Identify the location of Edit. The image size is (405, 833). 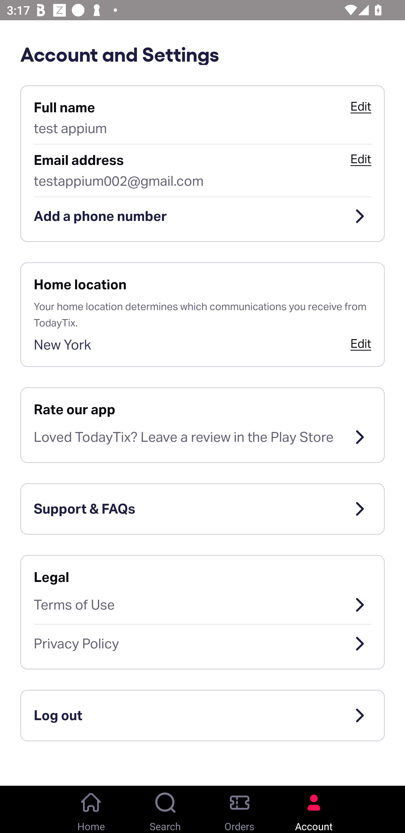
(361, 159).